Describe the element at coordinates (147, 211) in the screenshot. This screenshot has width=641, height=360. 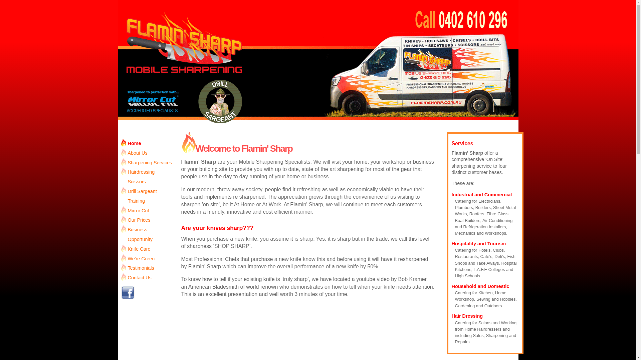
I see `Mirror Cut` at that location.